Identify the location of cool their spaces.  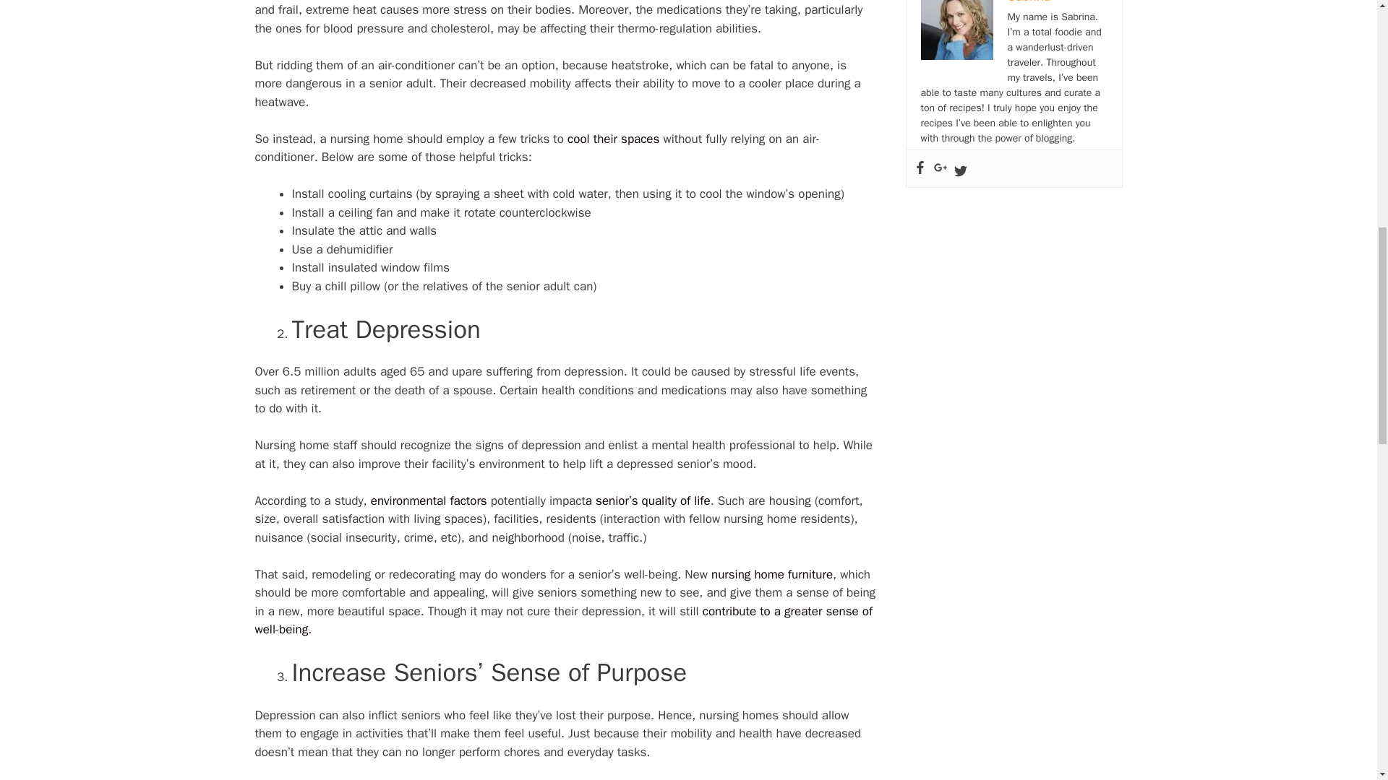
(615, 139).